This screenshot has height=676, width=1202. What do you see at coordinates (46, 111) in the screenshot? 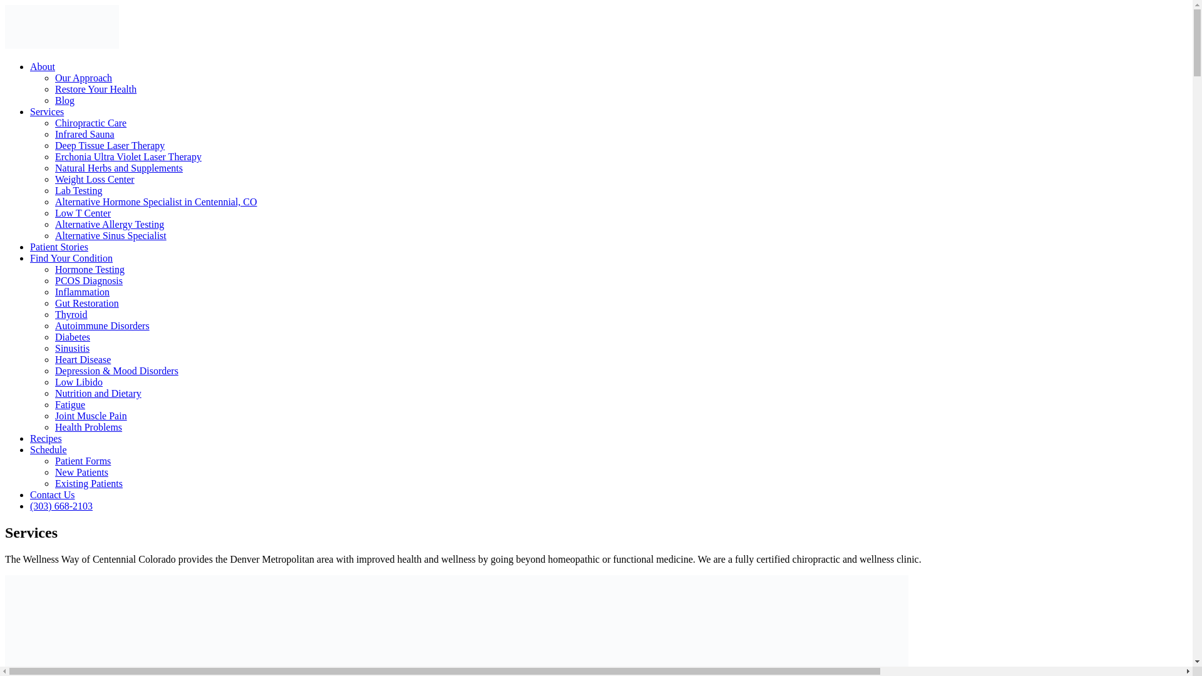
I see `Services` at bounding box center [46, 111].